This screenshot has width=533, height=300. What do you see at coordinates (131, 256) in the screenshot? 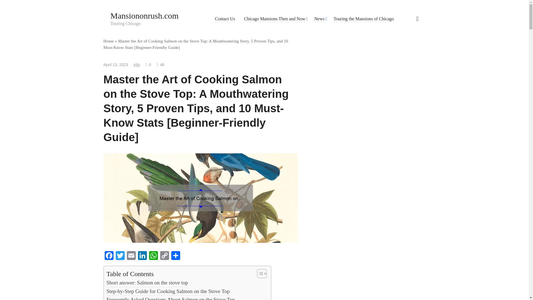
I see `Email` at bounding box center [131, 256].